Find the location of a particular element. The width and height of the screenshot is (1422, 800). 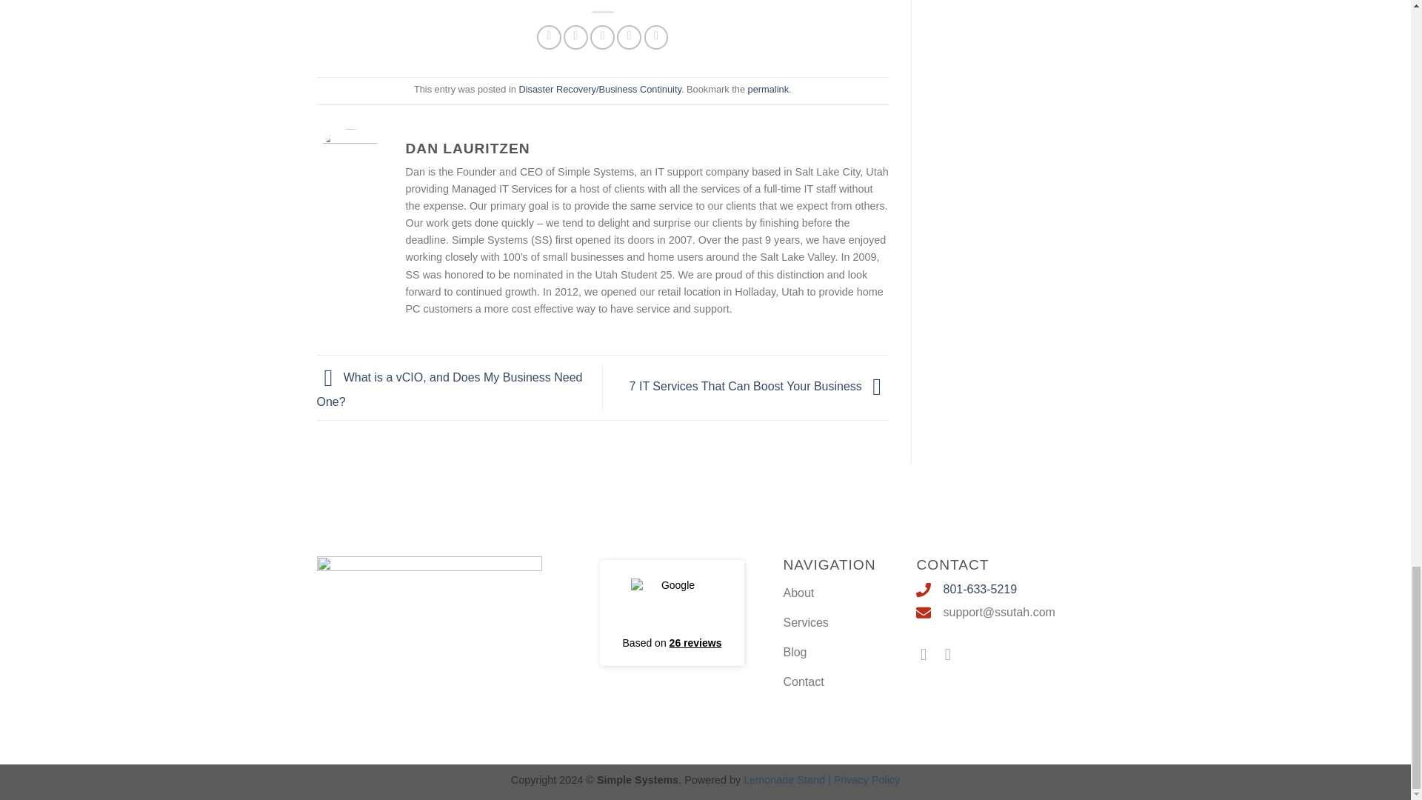

Pin on Pinterest is located at coordinates (629, 37).